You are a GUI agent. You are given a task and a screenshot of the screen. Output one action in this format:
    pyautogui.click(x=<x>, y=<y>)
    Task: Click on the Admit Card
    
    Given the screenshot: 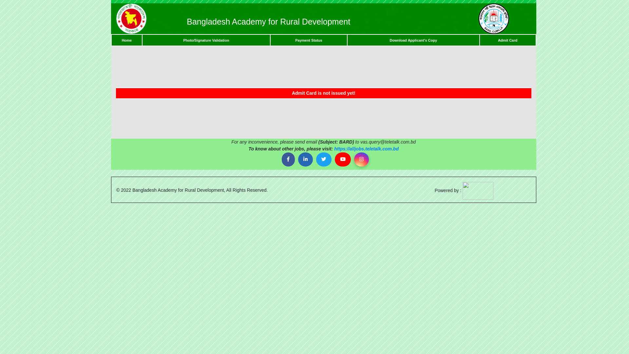 What is the action you would take?
    pyautogui.click(x=508, y=40)
    